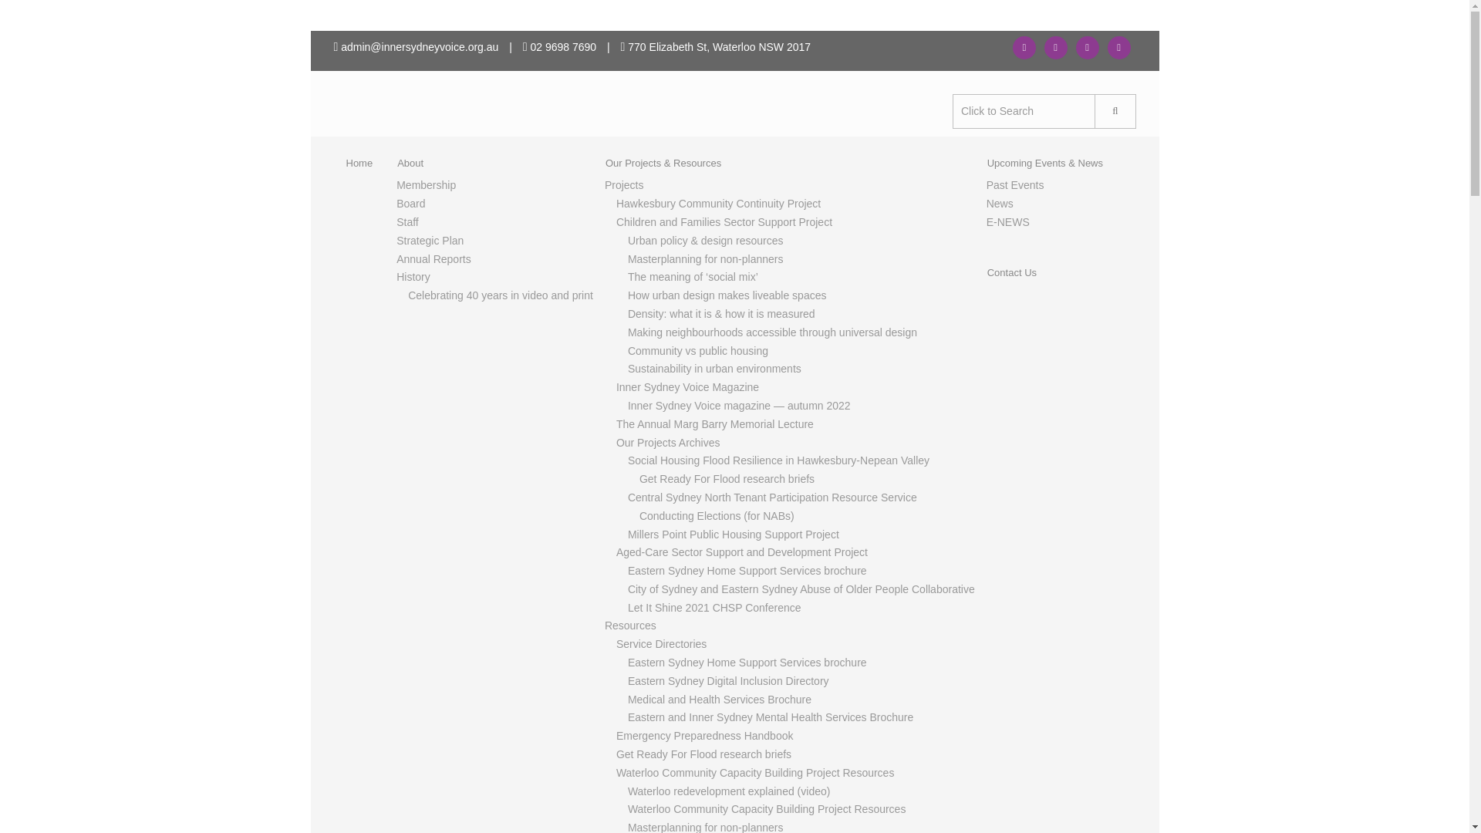 The image size is (1481, 833). I want to click on Inner Sydney Voice Magazine, so click(687, 386).